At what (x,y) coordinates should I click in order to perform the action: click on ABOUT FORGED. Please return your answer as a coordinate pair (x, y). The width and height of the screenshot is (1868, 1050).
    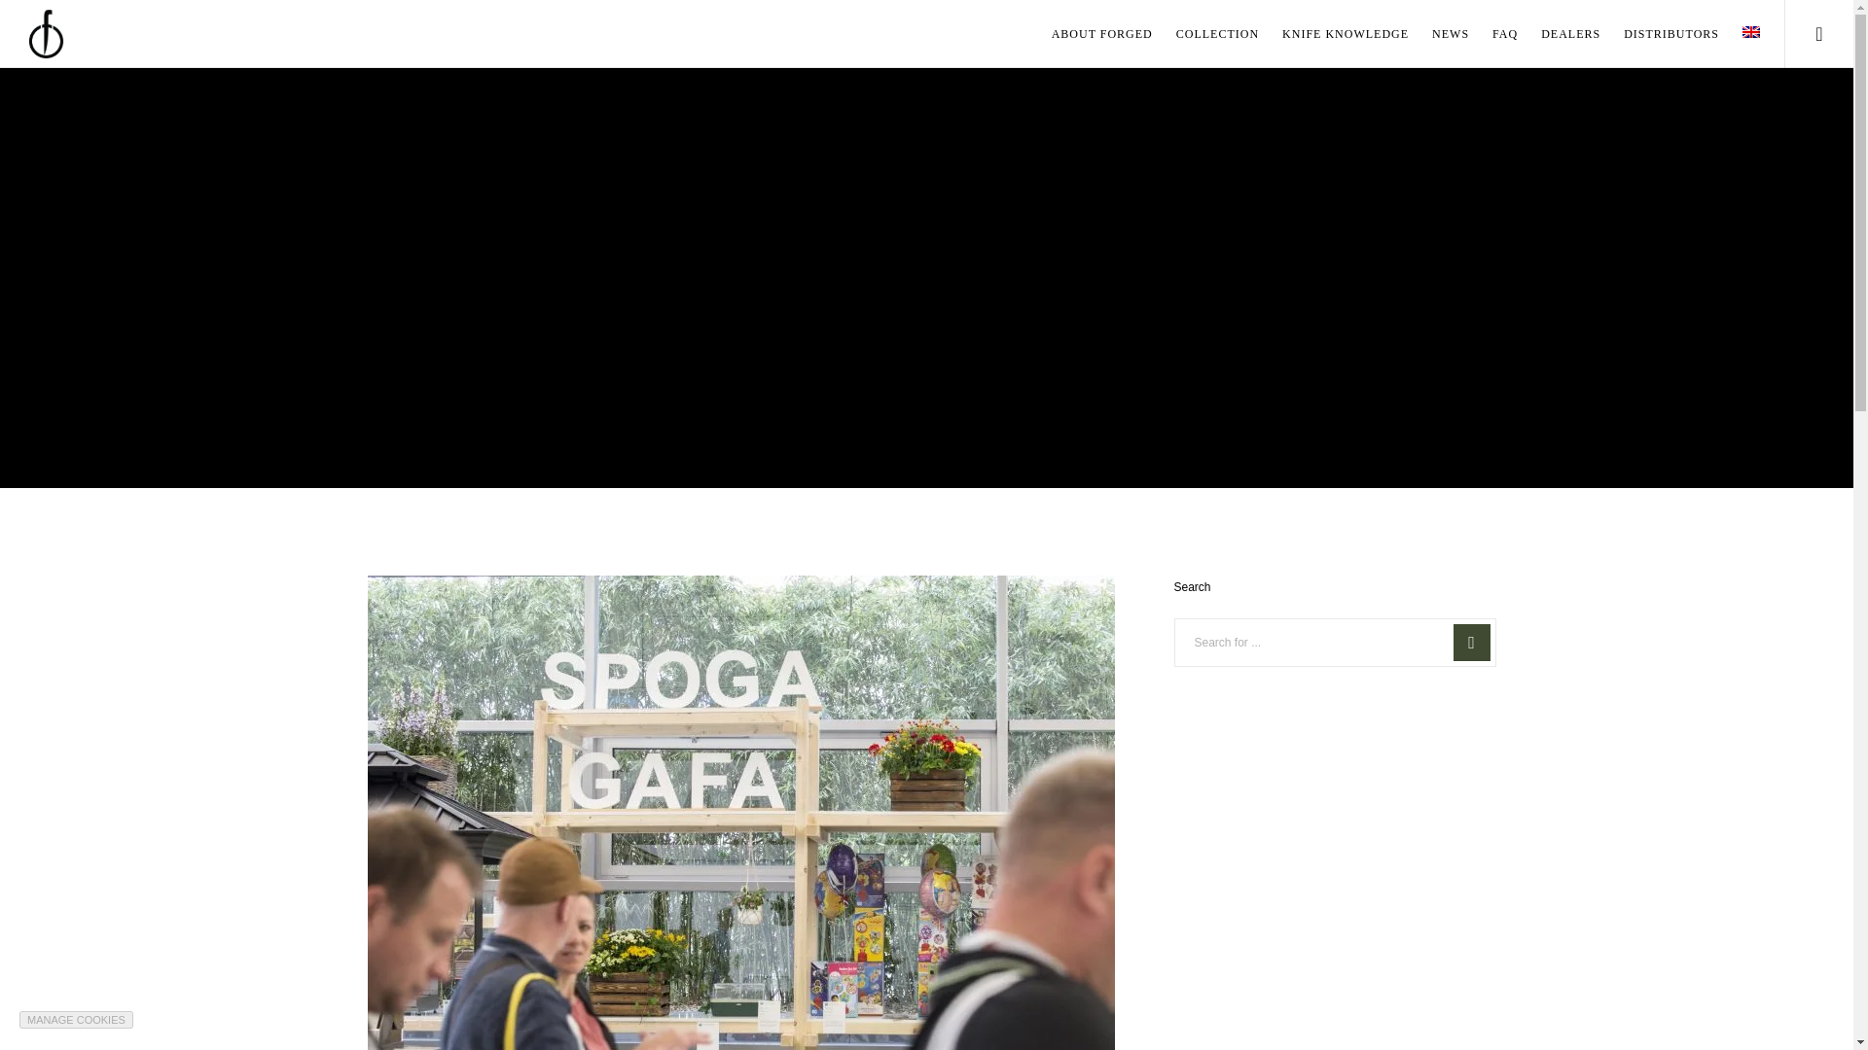
    Looking at the image, I should click on (1090, 34).